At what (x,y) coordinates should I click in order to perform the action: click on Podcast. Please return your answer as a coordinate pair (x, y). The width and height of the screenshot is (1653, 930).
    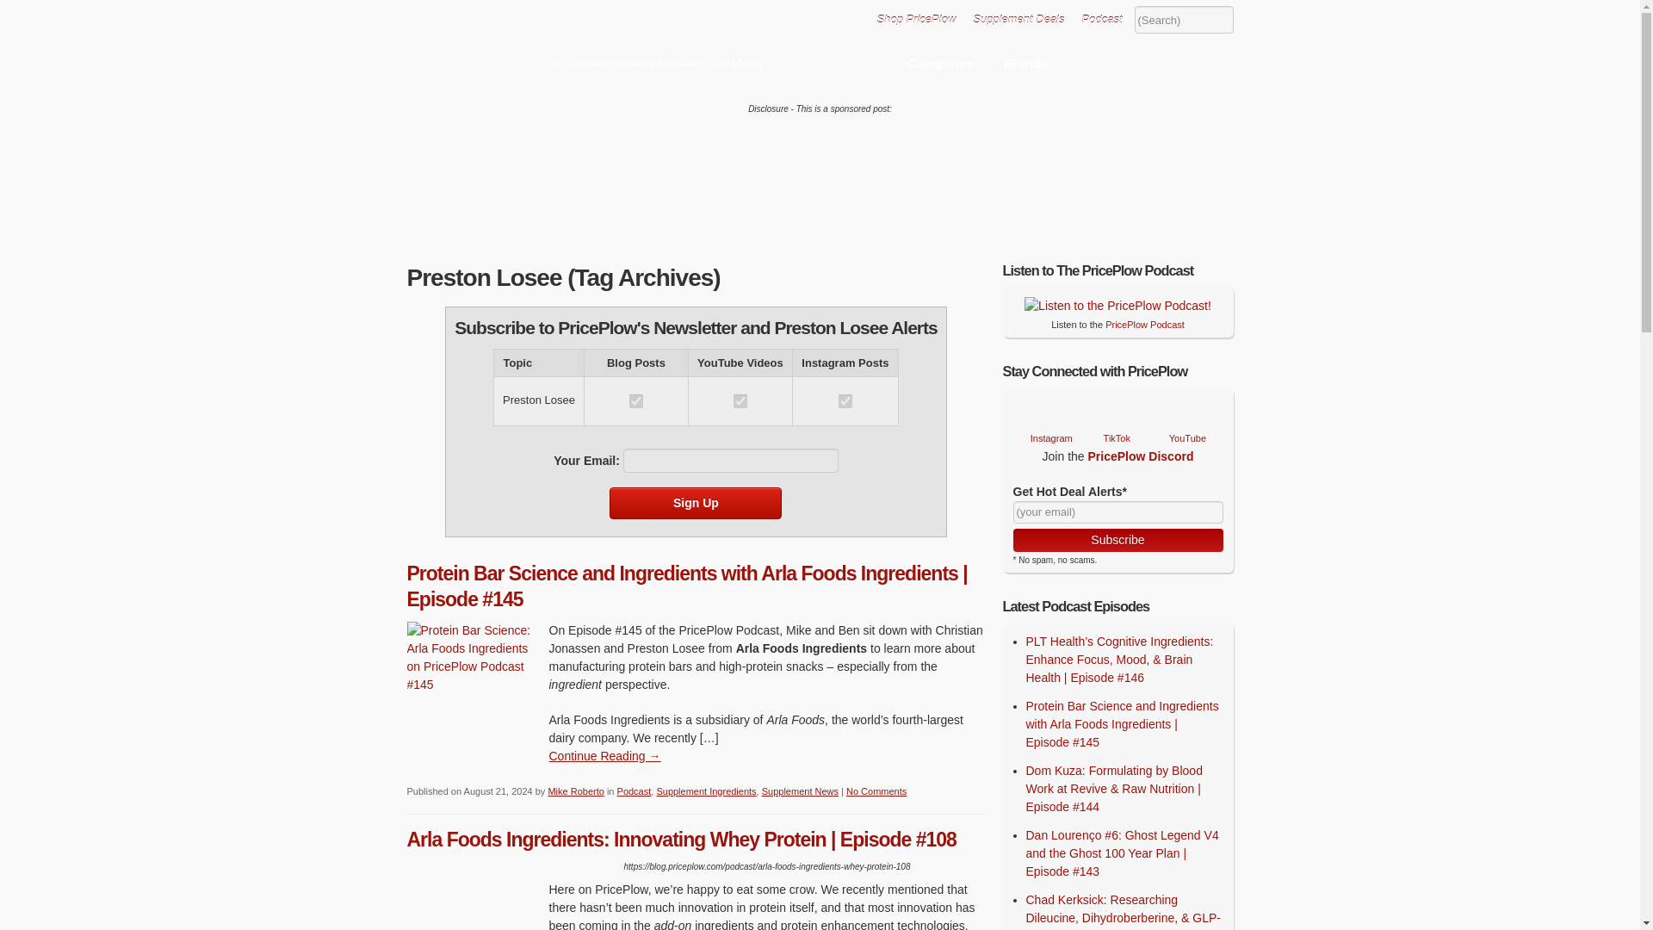
    Looking at the image, I should click on (1102, 19).